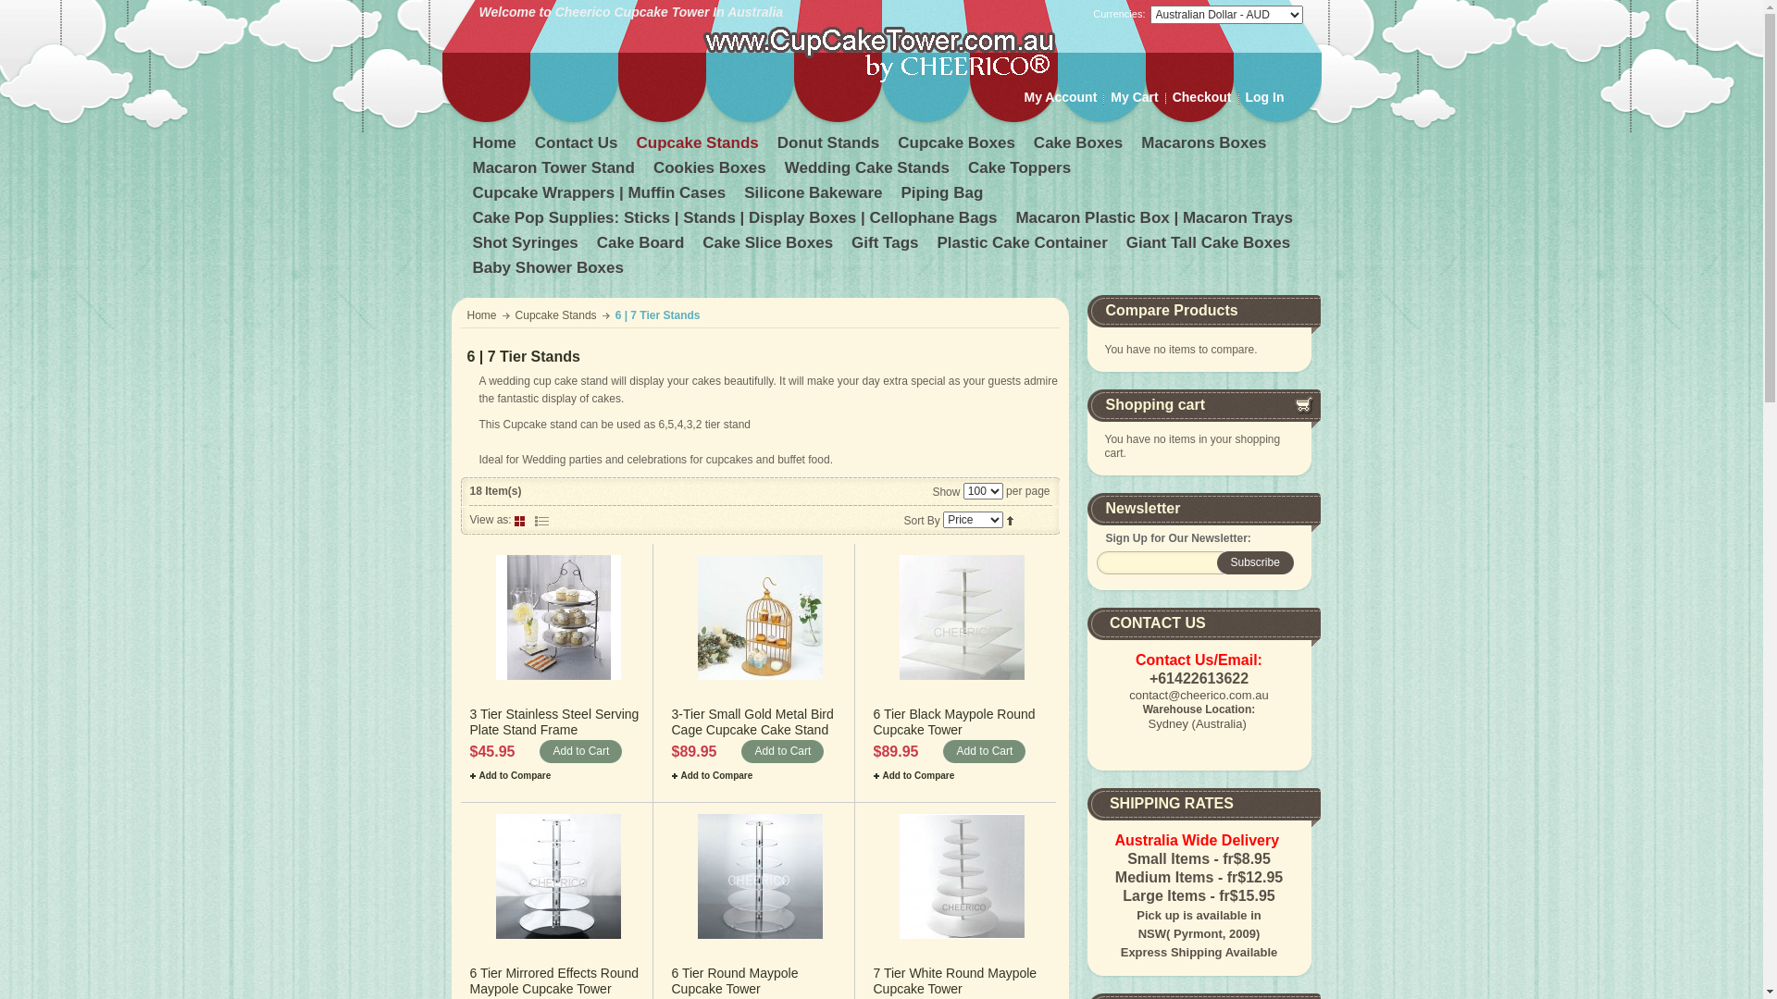 The height and width of the screenshot is (999, 1777). What do you see at coordinates (642, 246) in the screenshot?
I see `Cake Board` at bounding box center [642, 246].